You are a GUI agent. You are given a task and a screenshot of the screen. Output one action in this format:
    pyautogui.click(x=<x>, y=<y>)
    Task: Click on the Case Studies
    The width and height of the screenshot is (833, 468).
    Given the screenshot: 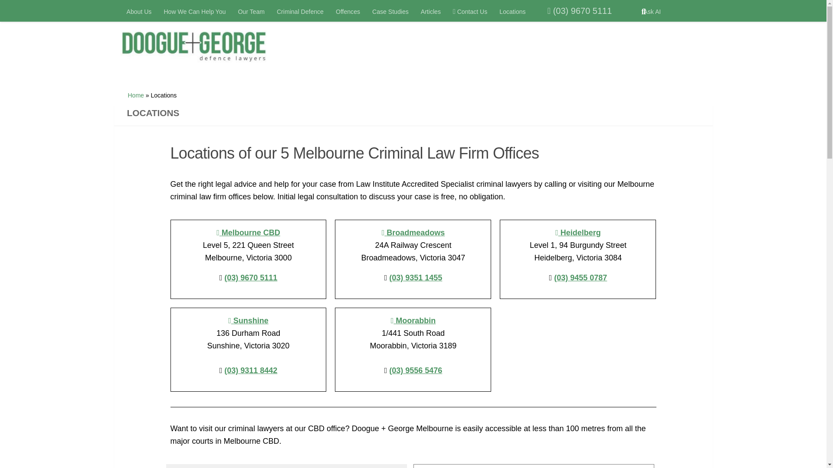 What is the action you would take?
    pyautogui.click(x=390, y=11)
    